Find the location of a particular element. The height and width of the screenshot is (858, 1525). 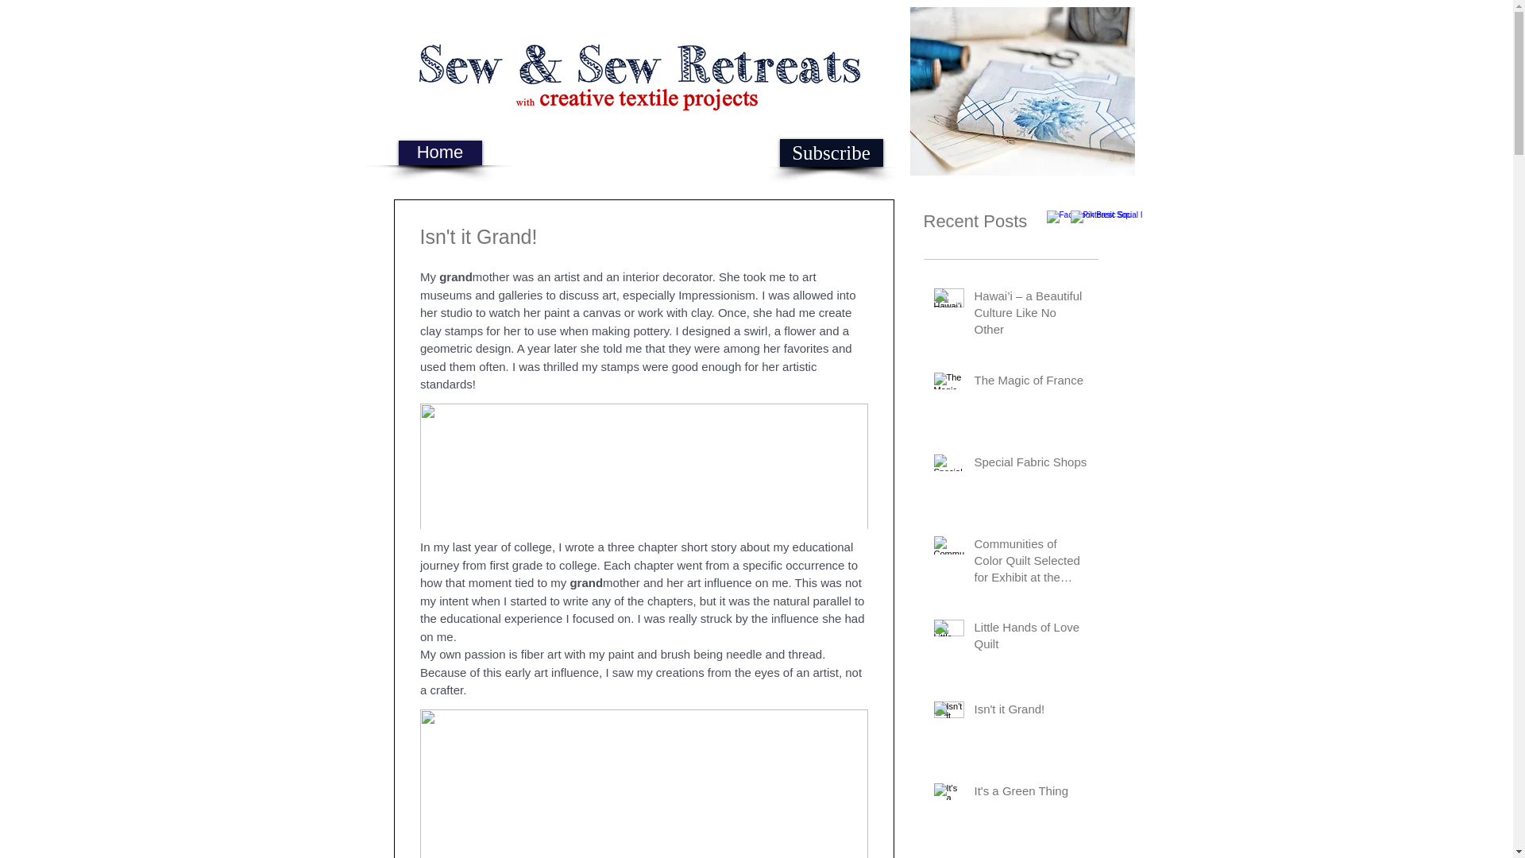

Home is located at coordinates (440, 153).